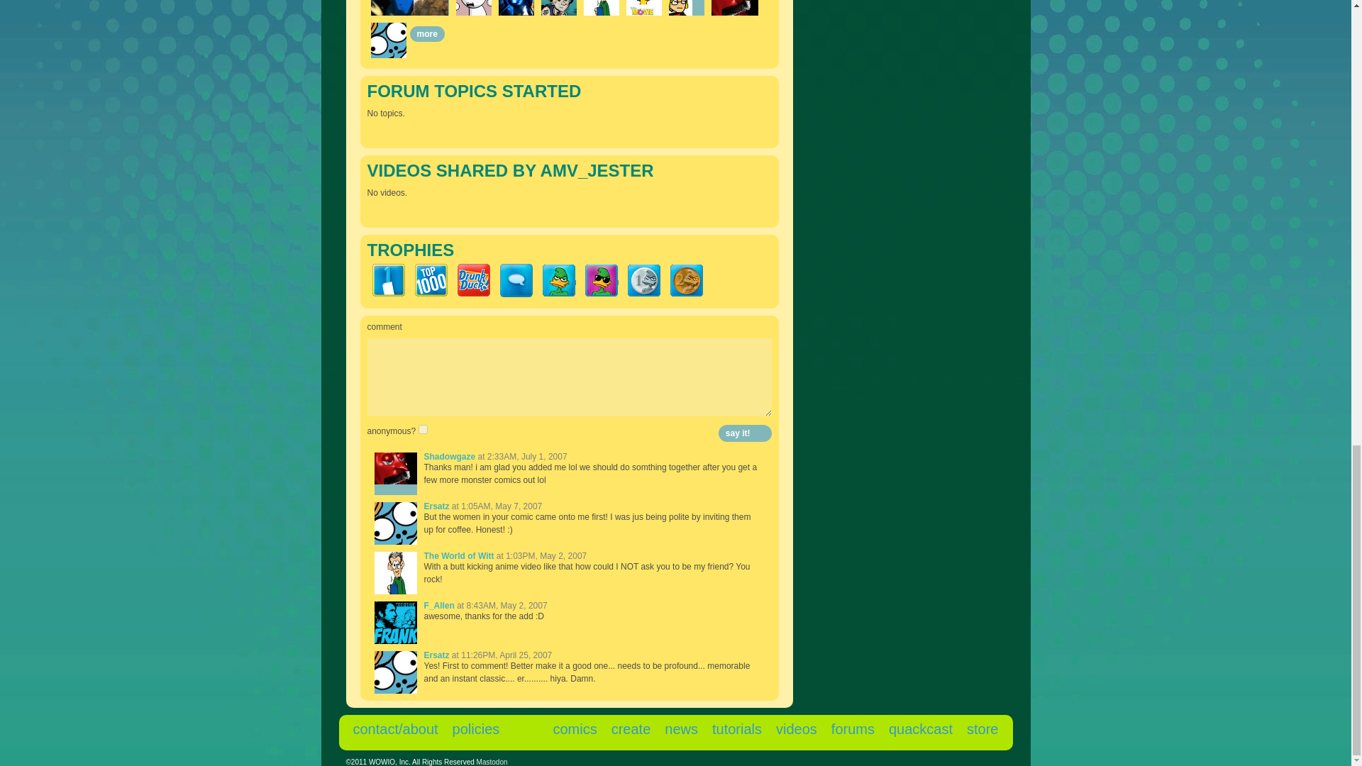  I want to click on Demynx, so click(516, 7).